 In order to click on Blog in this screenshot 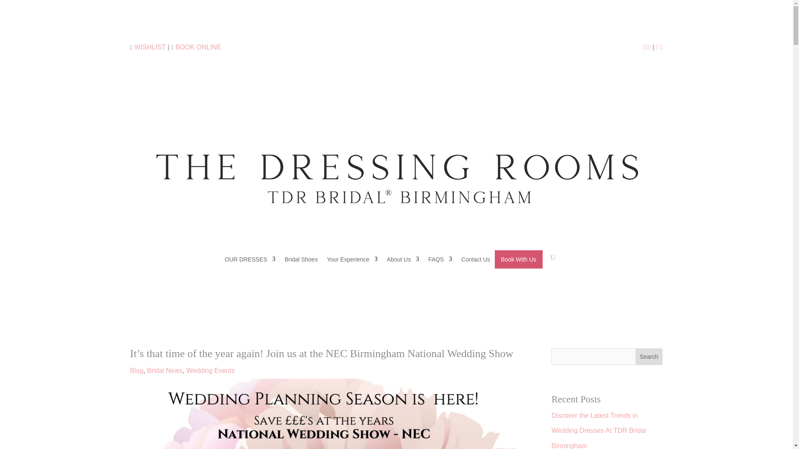, I will do `click(136, 370)`.